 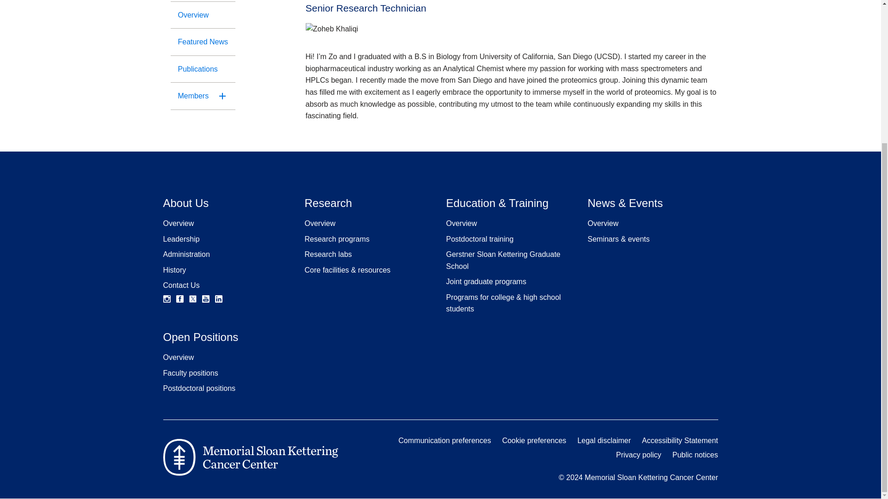 I want to click on Administration, so click(x=186, y=254).